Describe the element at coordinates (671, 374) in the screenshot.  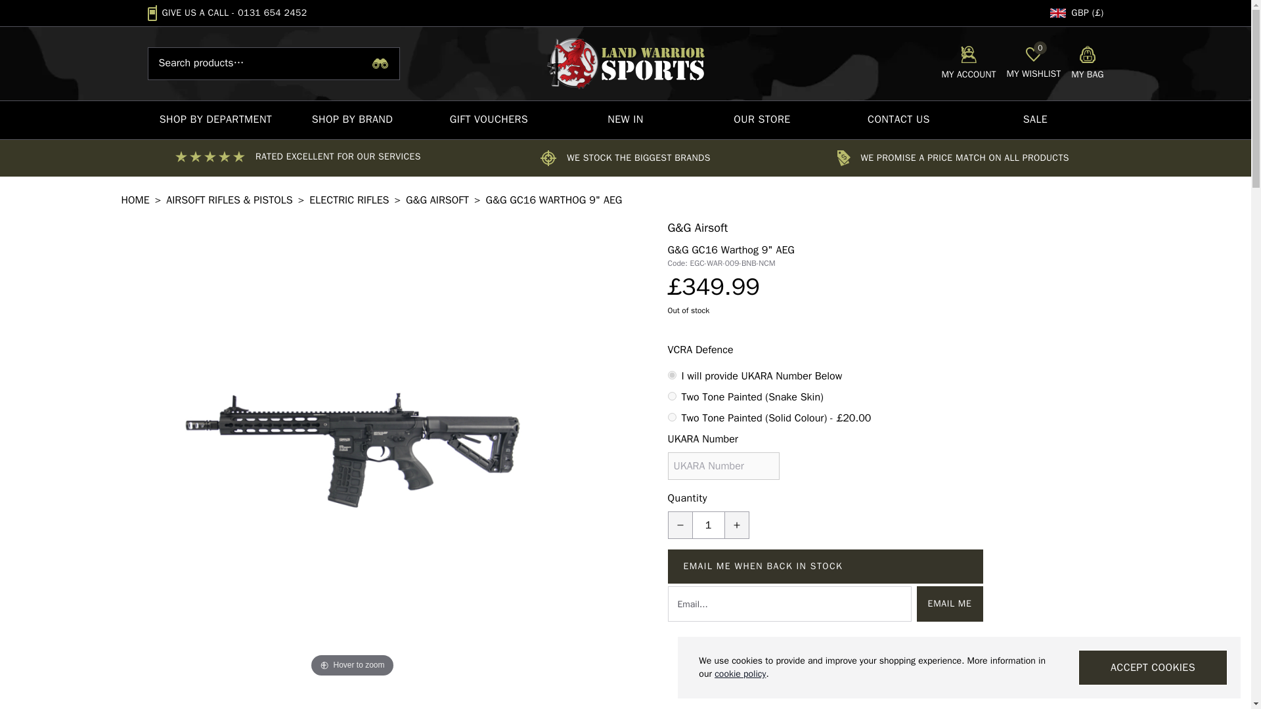
I see `MY BAG` at that location.